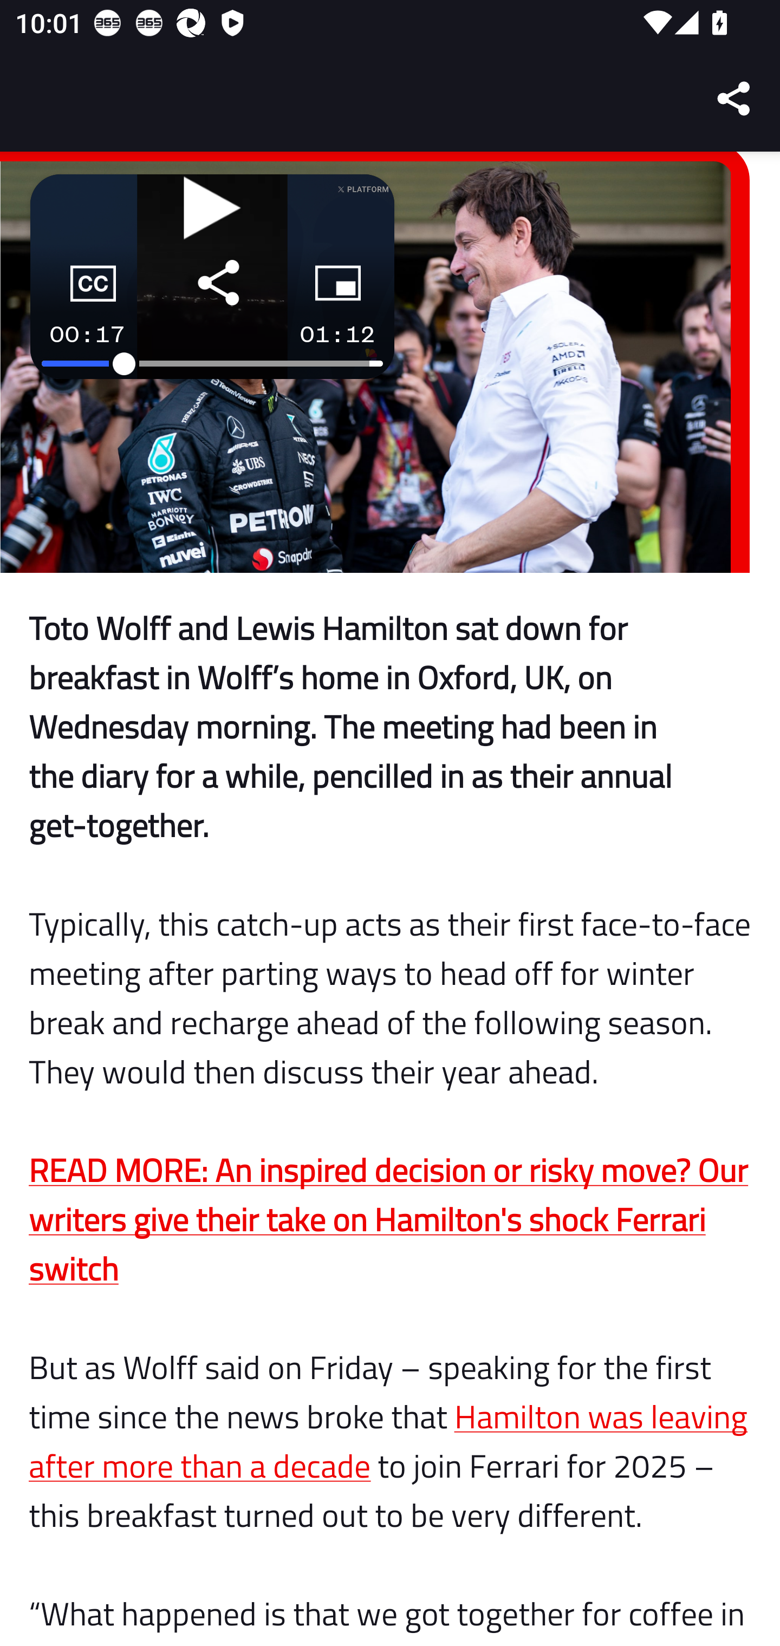 This screenshot has height=1646, width=780. Describe the element at coordinates (734, 99) in the screenshot. I see `Share` at that location.